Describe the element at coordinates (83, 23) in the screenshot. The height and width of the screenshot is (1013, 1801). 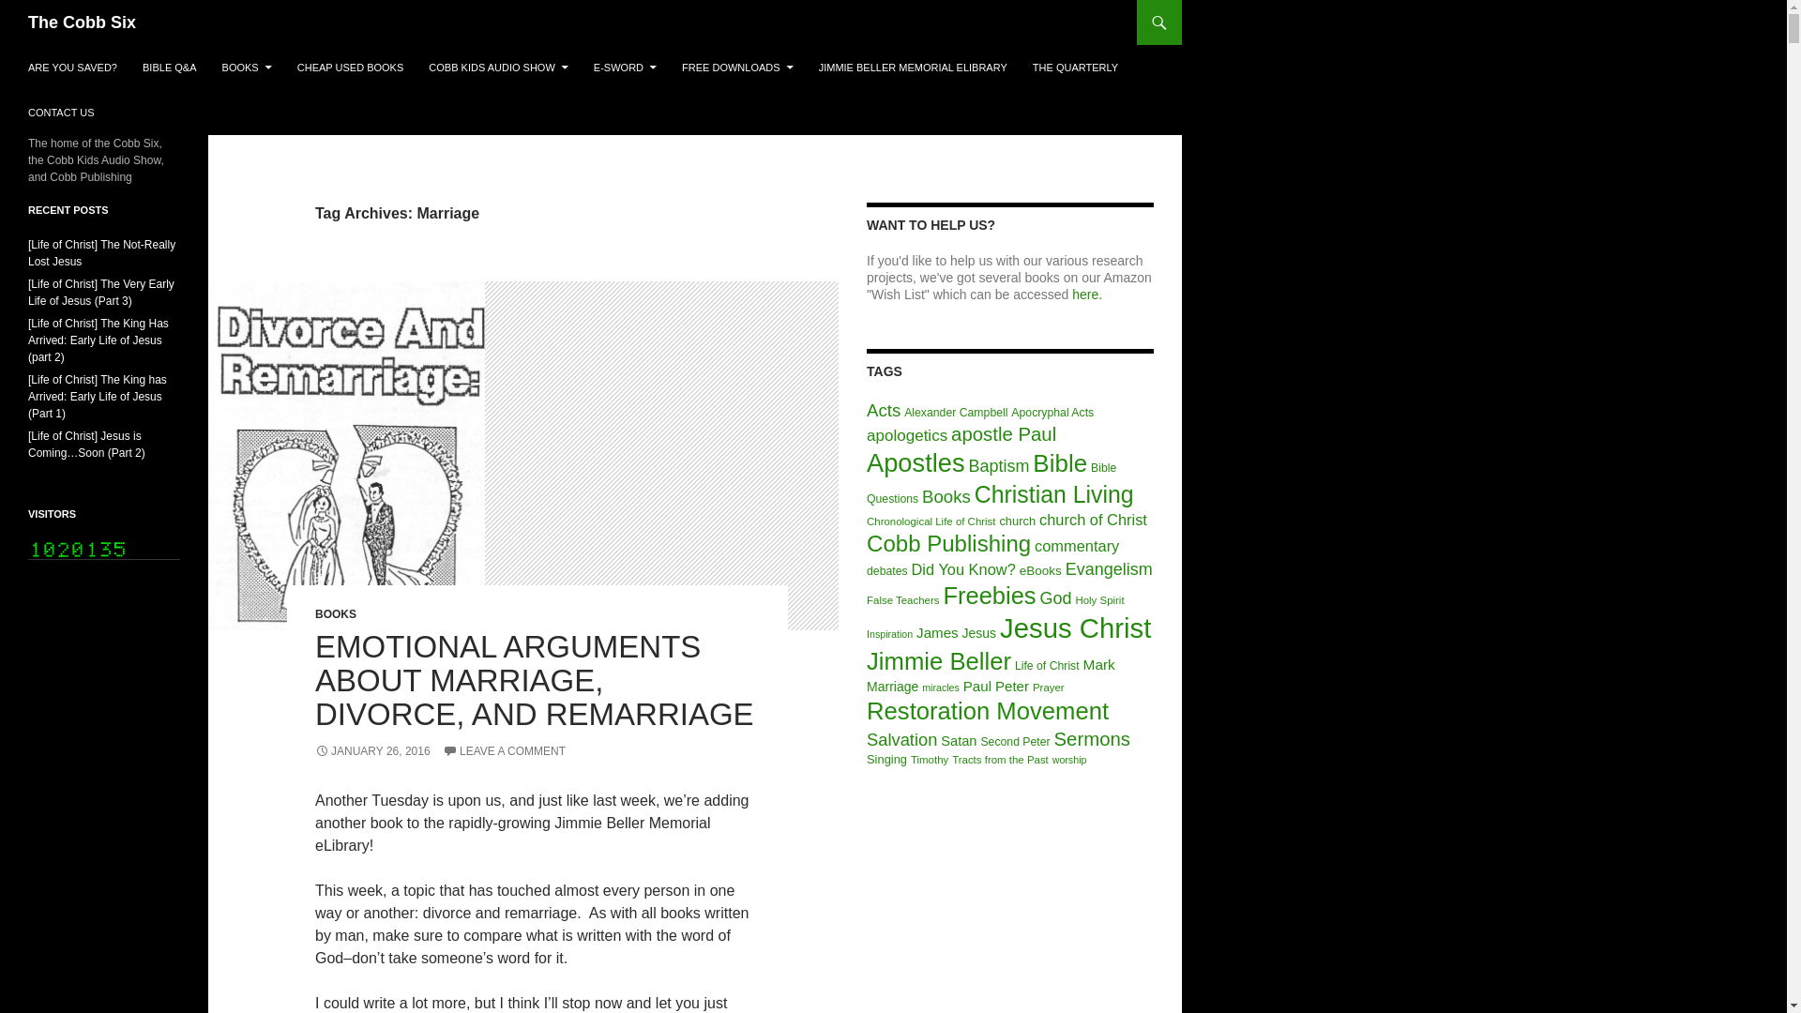
I see `The Cobb Six` at that location.